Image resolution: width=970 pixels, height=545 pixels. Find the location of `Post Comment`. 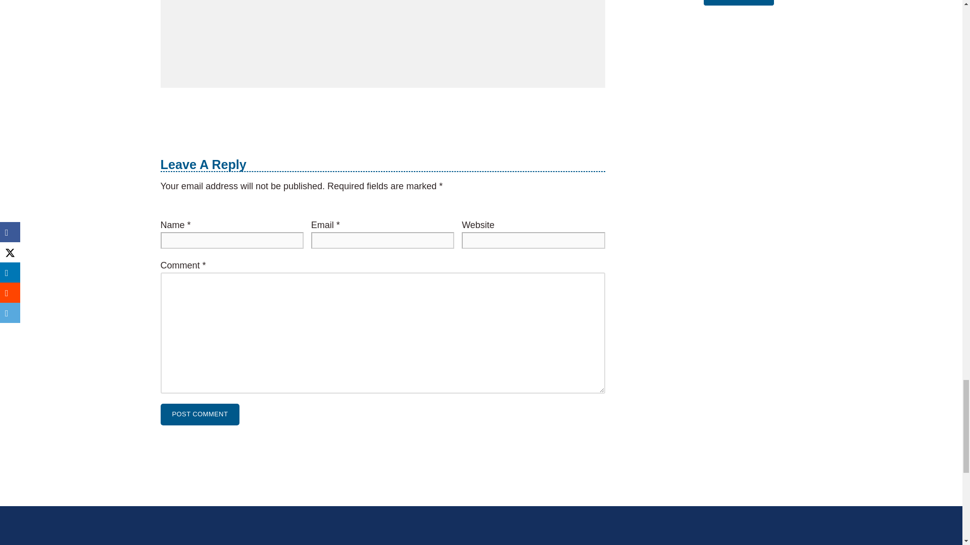

Post Comment is located at coordinates (200, 415).